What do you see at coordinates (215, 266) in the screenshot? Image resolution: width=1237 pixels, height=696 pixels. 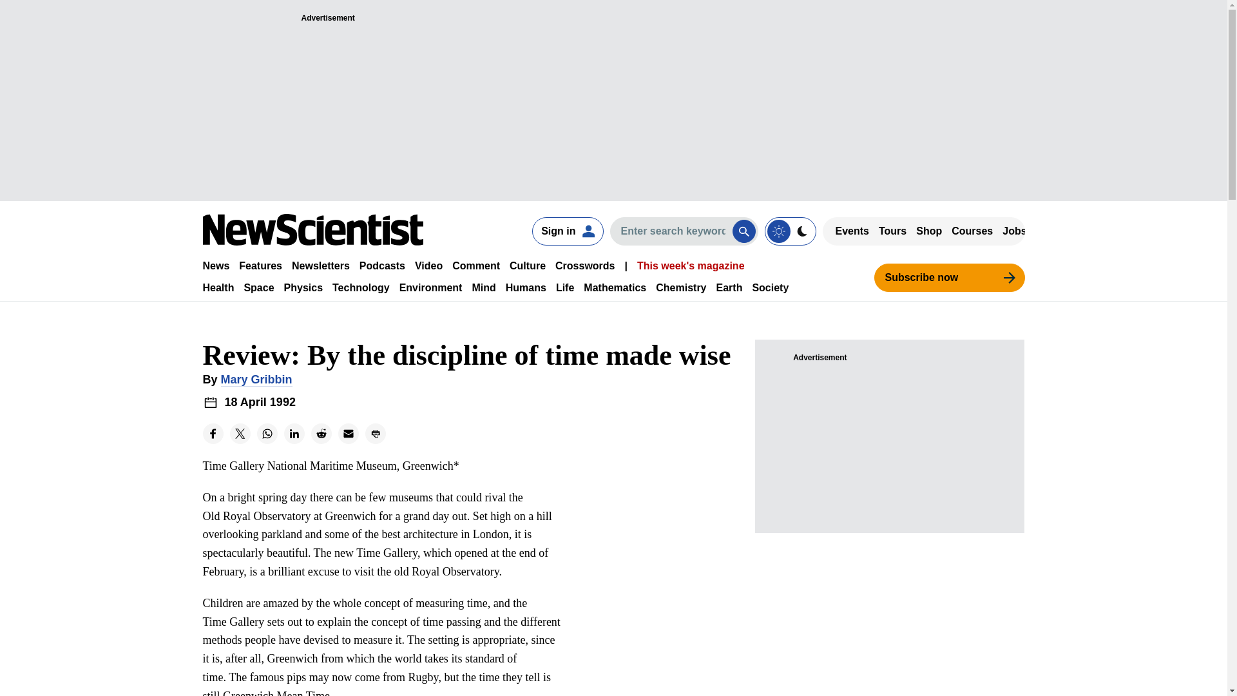 I see `News` at bounding box center [215, 266].